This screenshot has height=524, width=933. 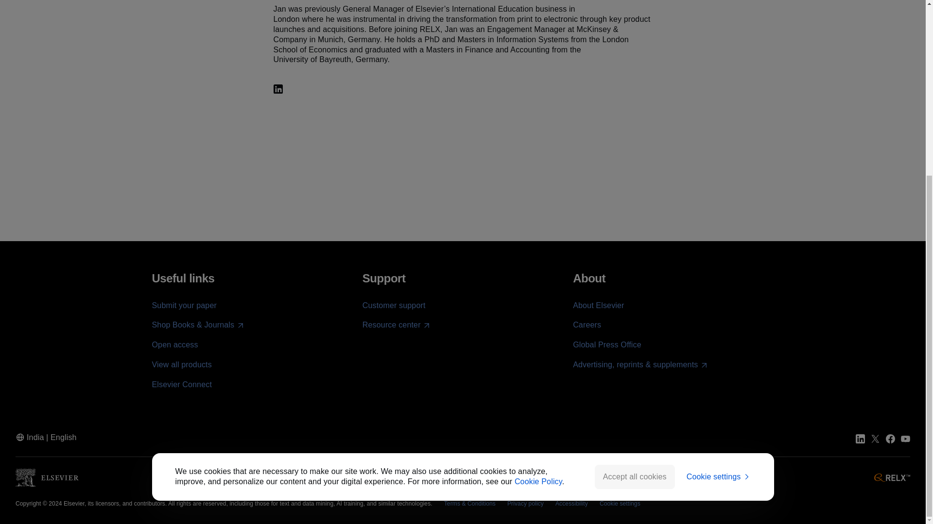 What do you see at coordinates (598, 306) in the screenshot?
I see `About Elsevier` at bounding box center [598, 306].